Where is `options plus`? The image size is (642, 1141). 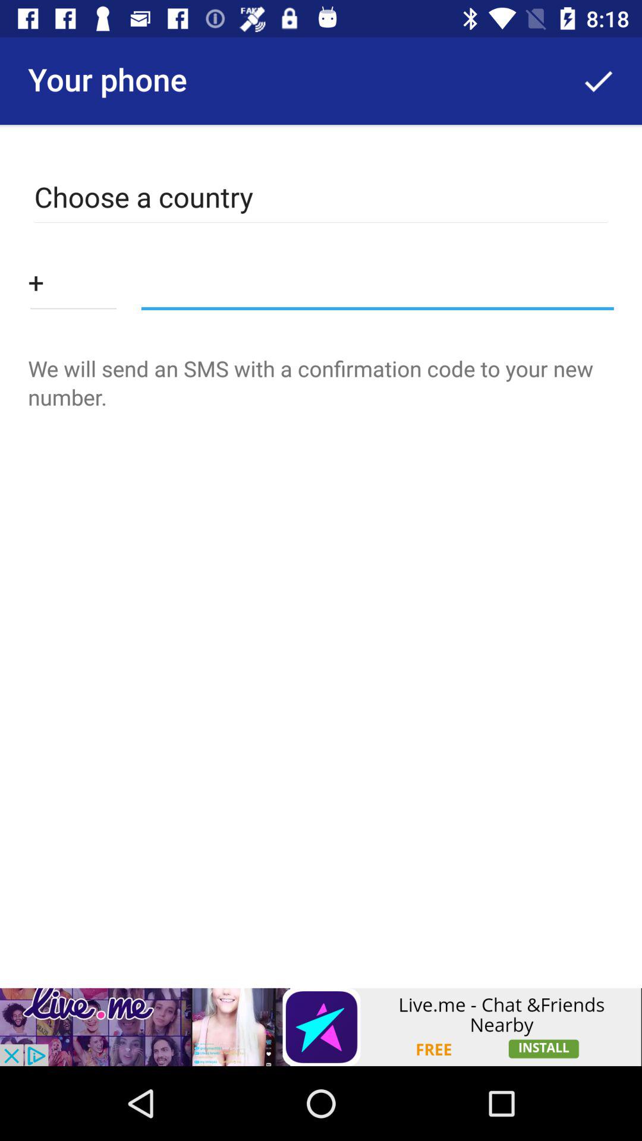
options plus is located at coordinates (73, 282).